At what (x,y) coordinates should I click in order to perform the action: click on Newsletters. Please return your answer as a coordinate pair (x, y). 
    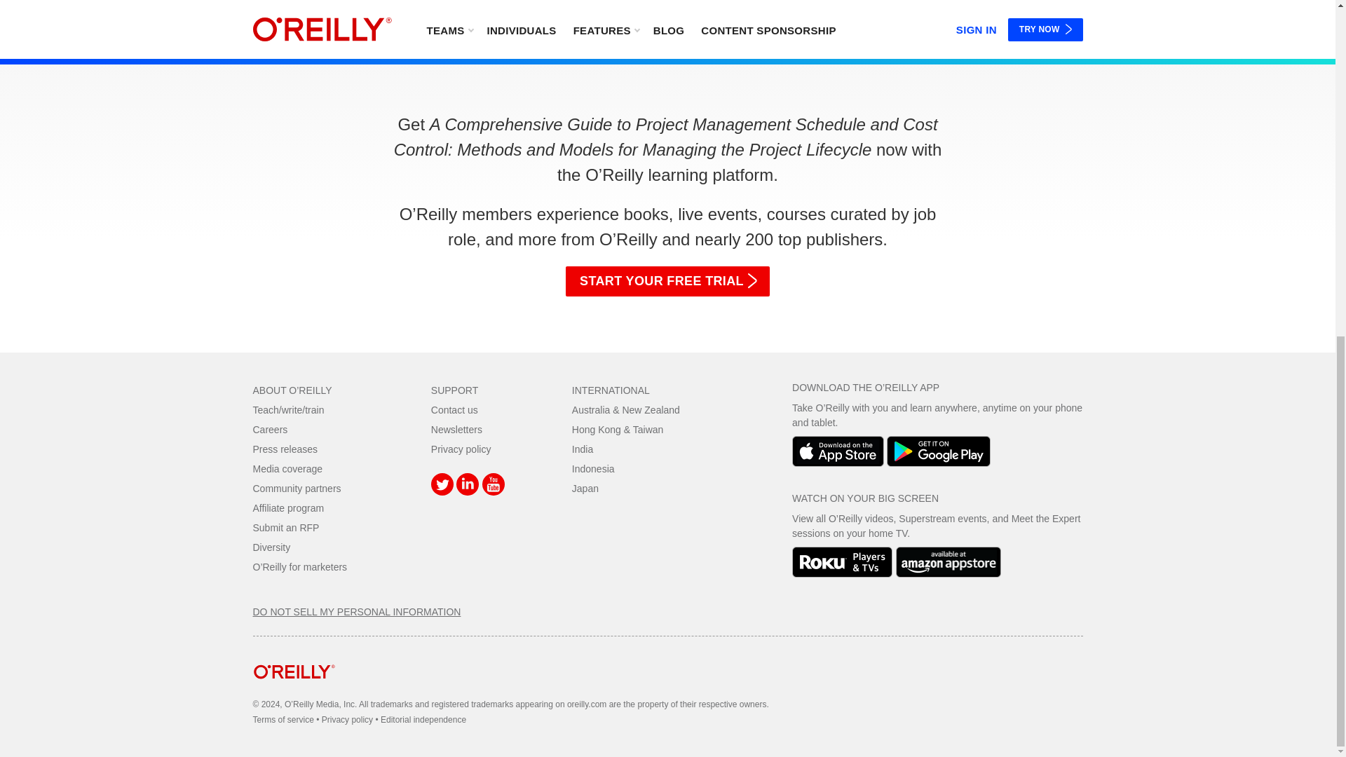
    Looking at the image, I should click on (456, 429).